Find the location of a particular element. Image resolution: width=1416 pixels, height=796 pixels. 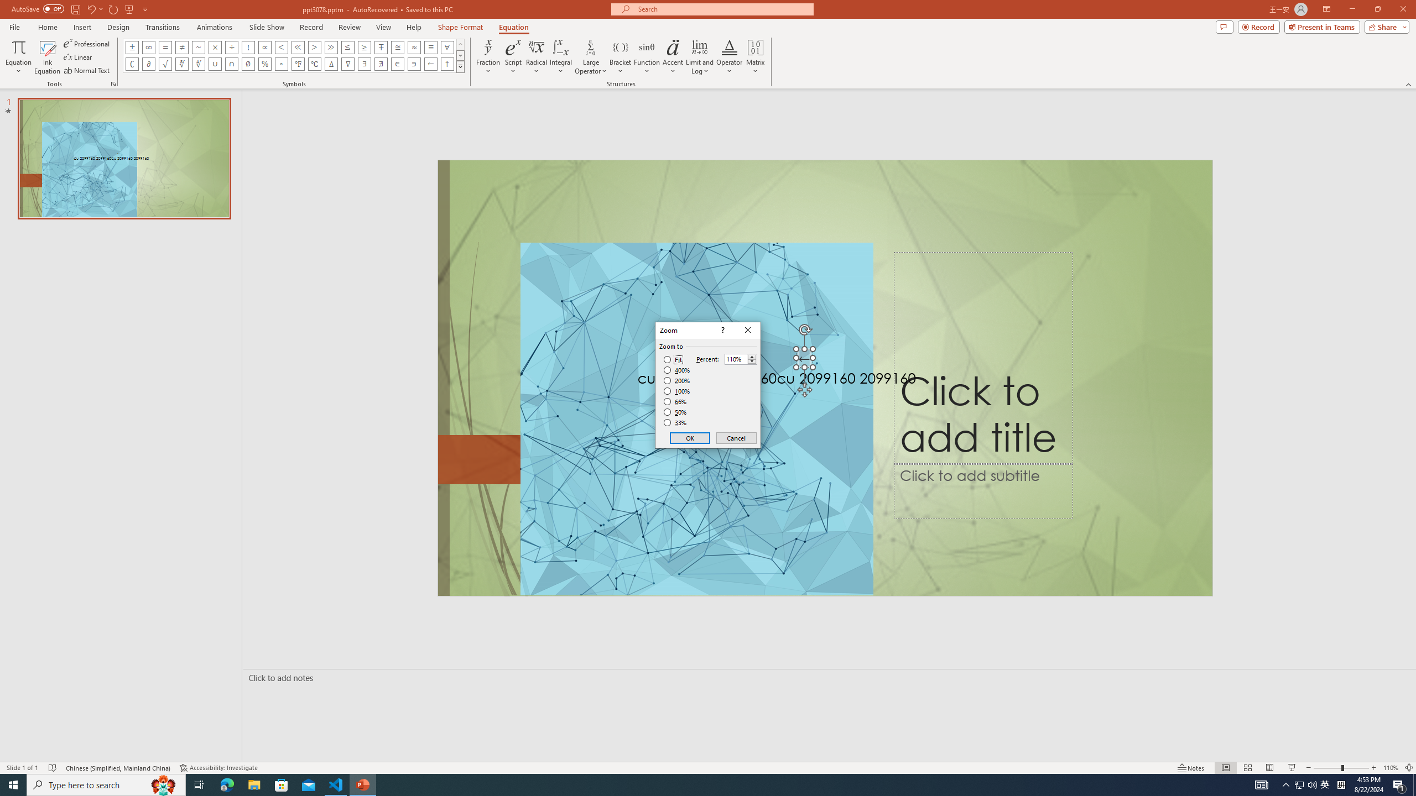

Equation Symbol Radical Sign is located at coordinates (165, 64).